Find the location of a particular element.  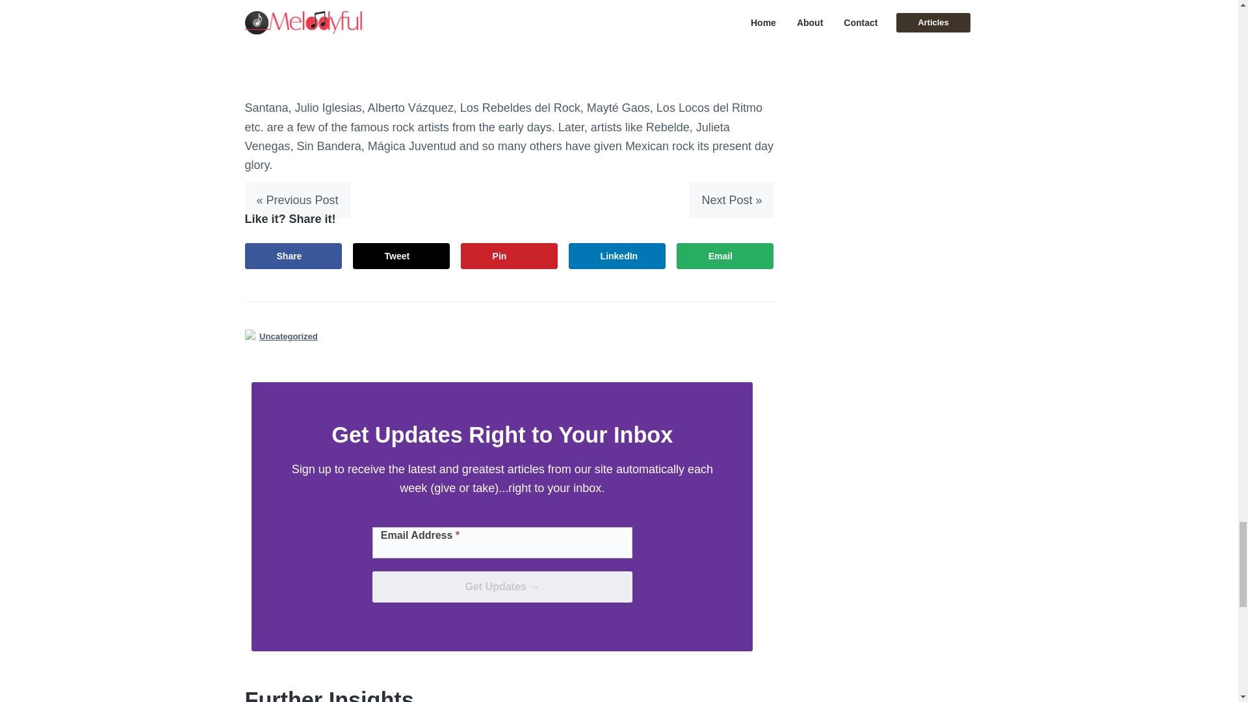

Share on X is located at coordinates (402, 255).